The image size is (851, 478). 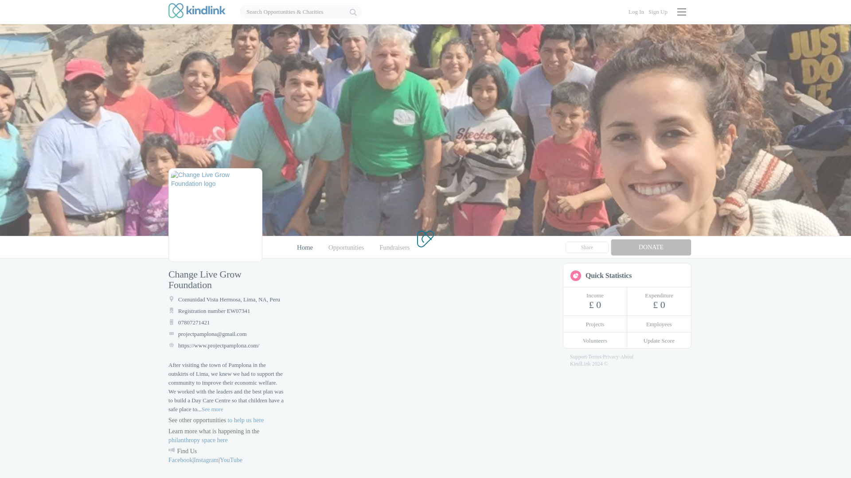 I want to click on Sign Up, so click(x=658, y=12).